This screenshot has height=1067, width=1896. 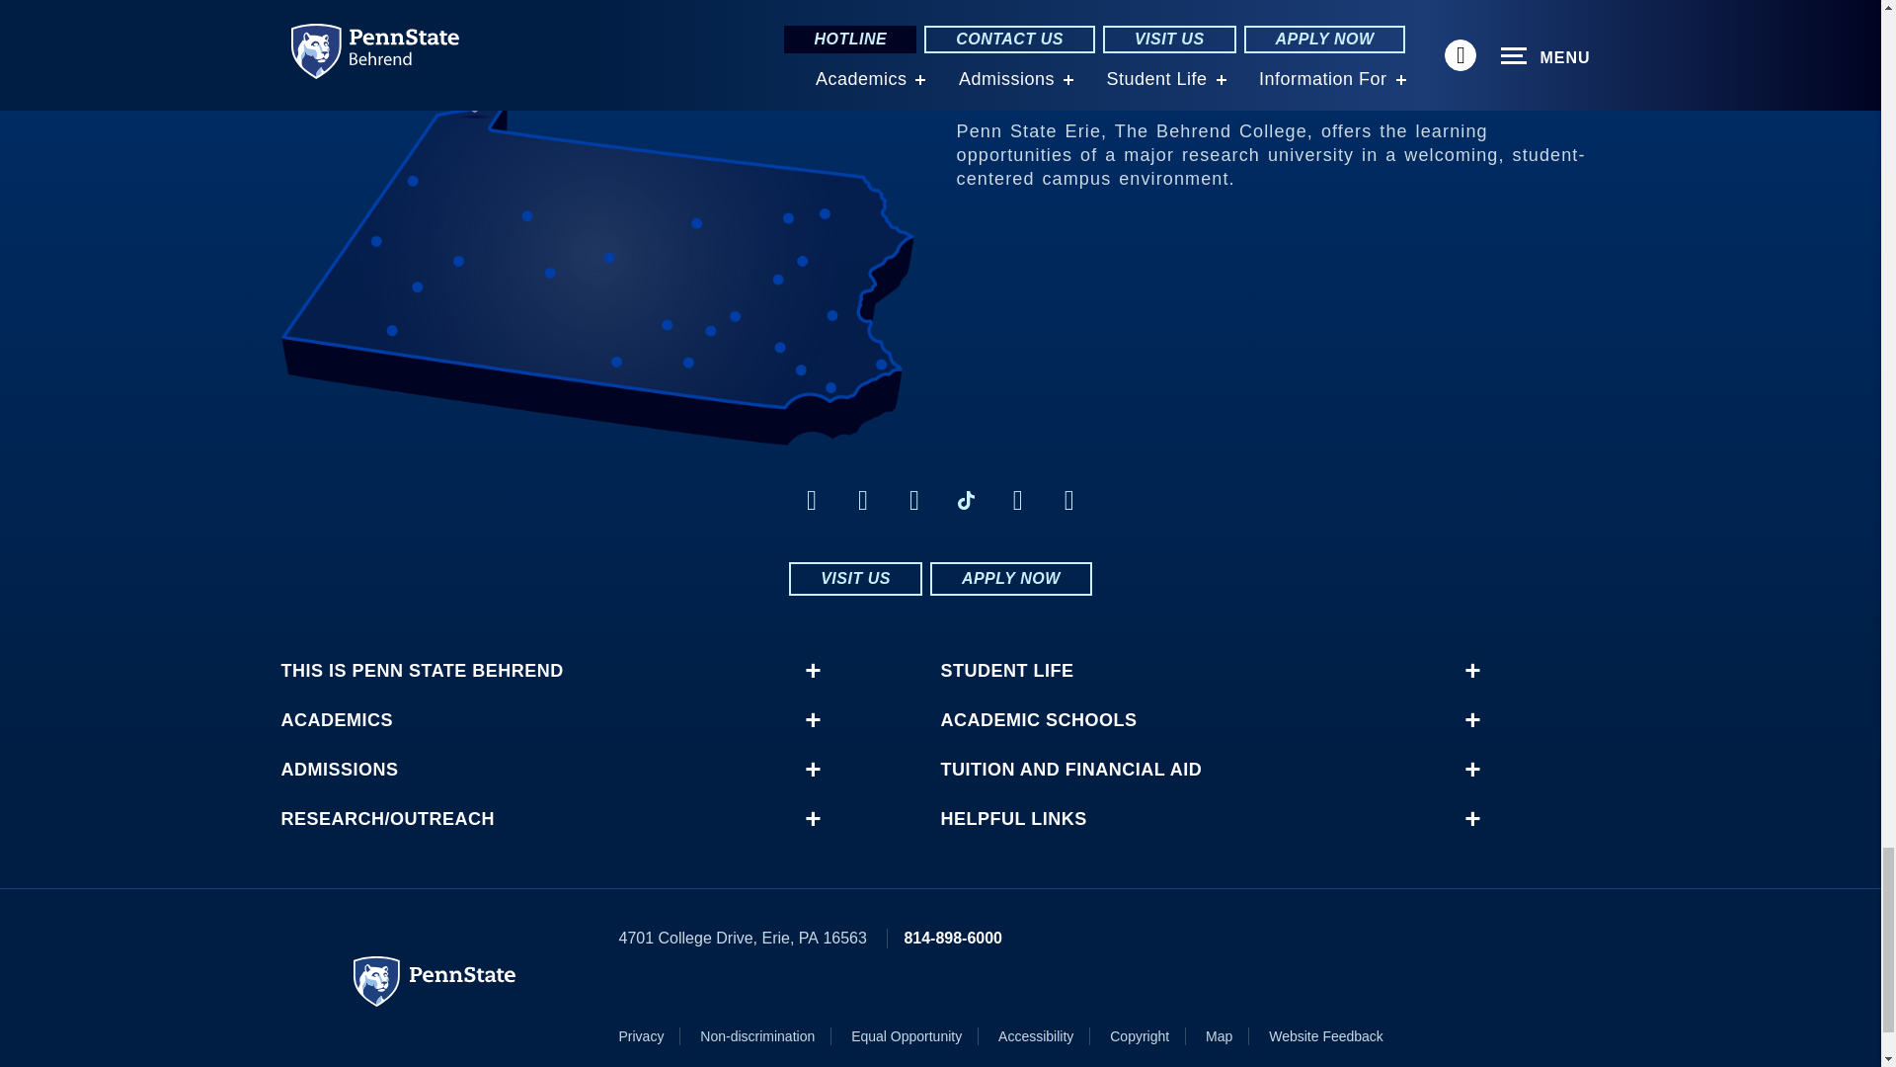 What do you see at coordinates (1068, 500) in the screenshot?
I see `YouTube` at bounding box center [1068, 500].